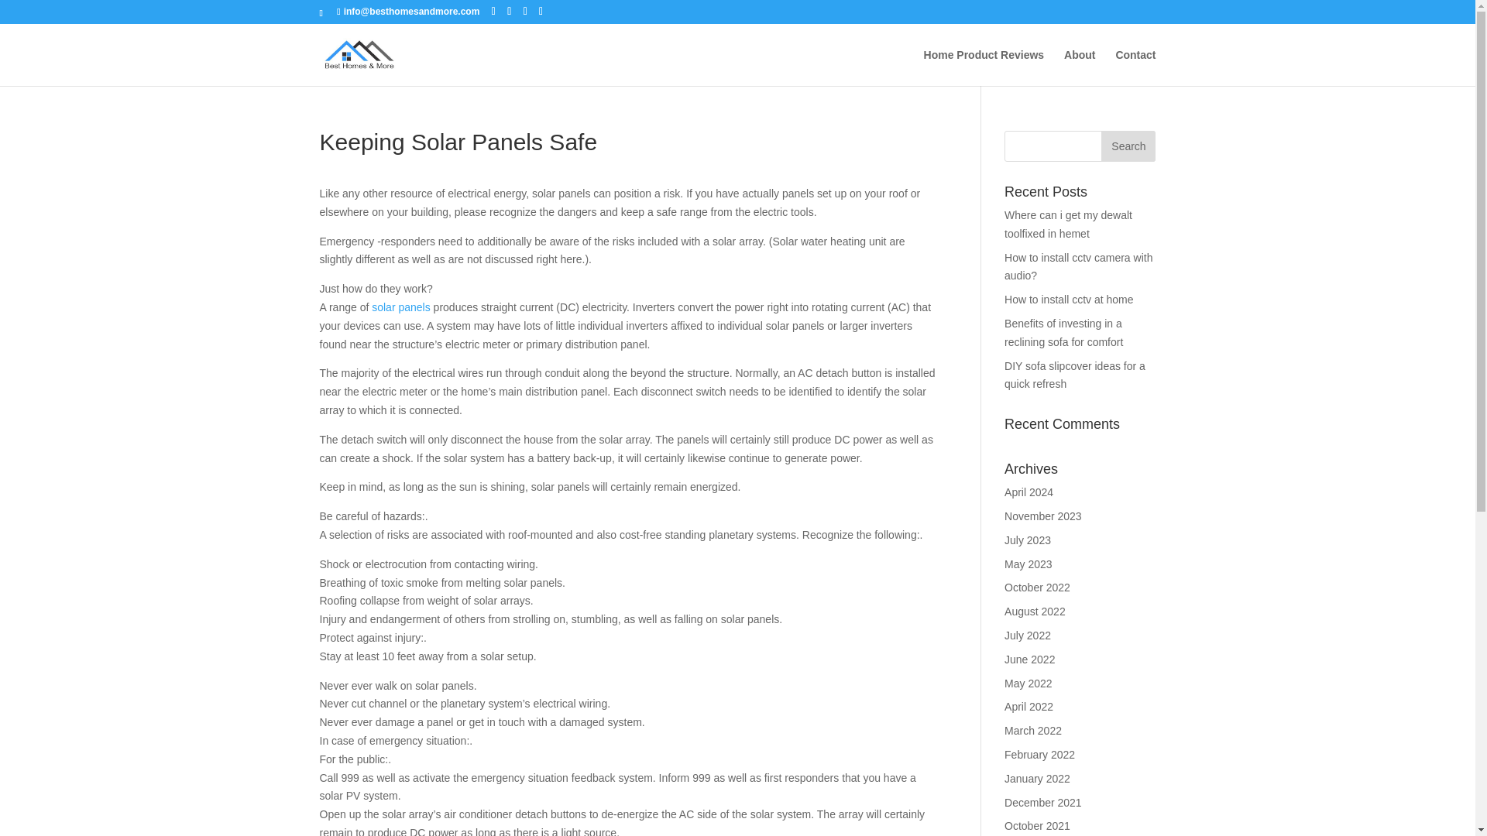 Image resolution: width=1487 pixels, height=836 pixels. I want to click on January 2022, so click(1038, 779).